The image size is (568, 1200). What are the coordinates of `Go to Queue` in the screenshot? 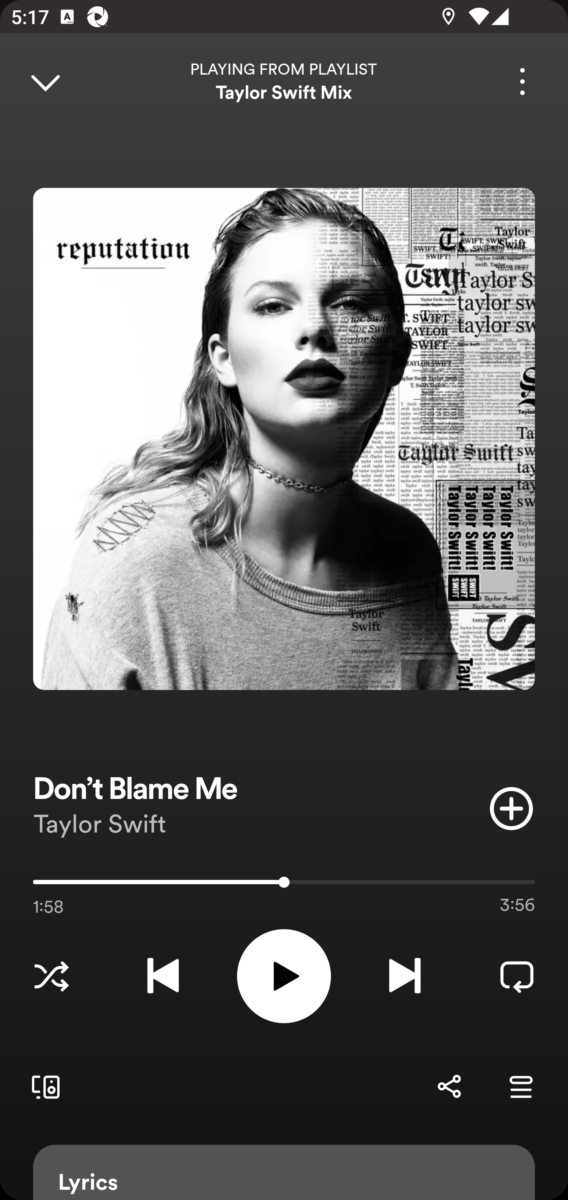 It's located at (521, 1086).